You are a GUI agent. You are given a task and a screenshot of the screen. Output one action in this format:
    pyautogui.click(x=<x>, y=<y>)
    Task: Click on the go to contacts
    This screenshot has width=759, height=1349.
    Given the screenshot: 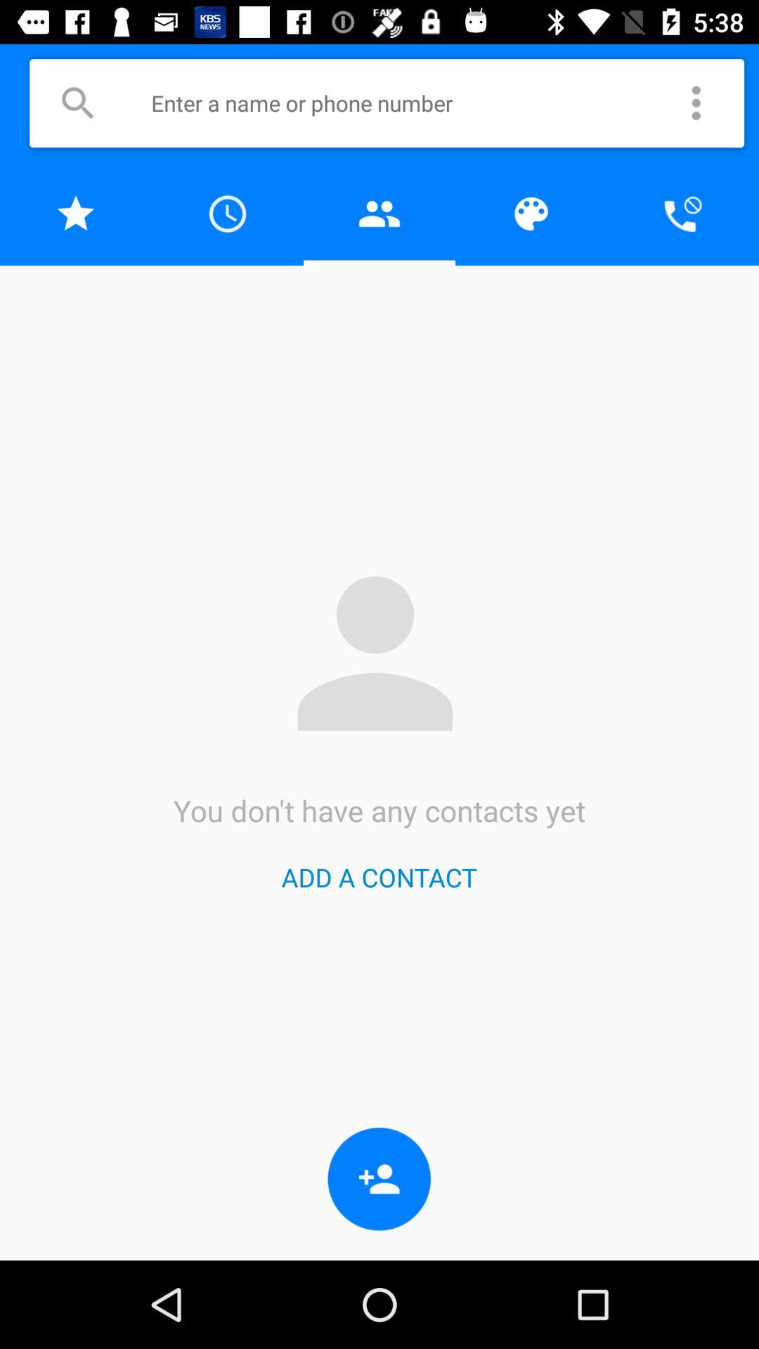 What is the action you would take?
    pyautogui.click(x=379, y=214)
    